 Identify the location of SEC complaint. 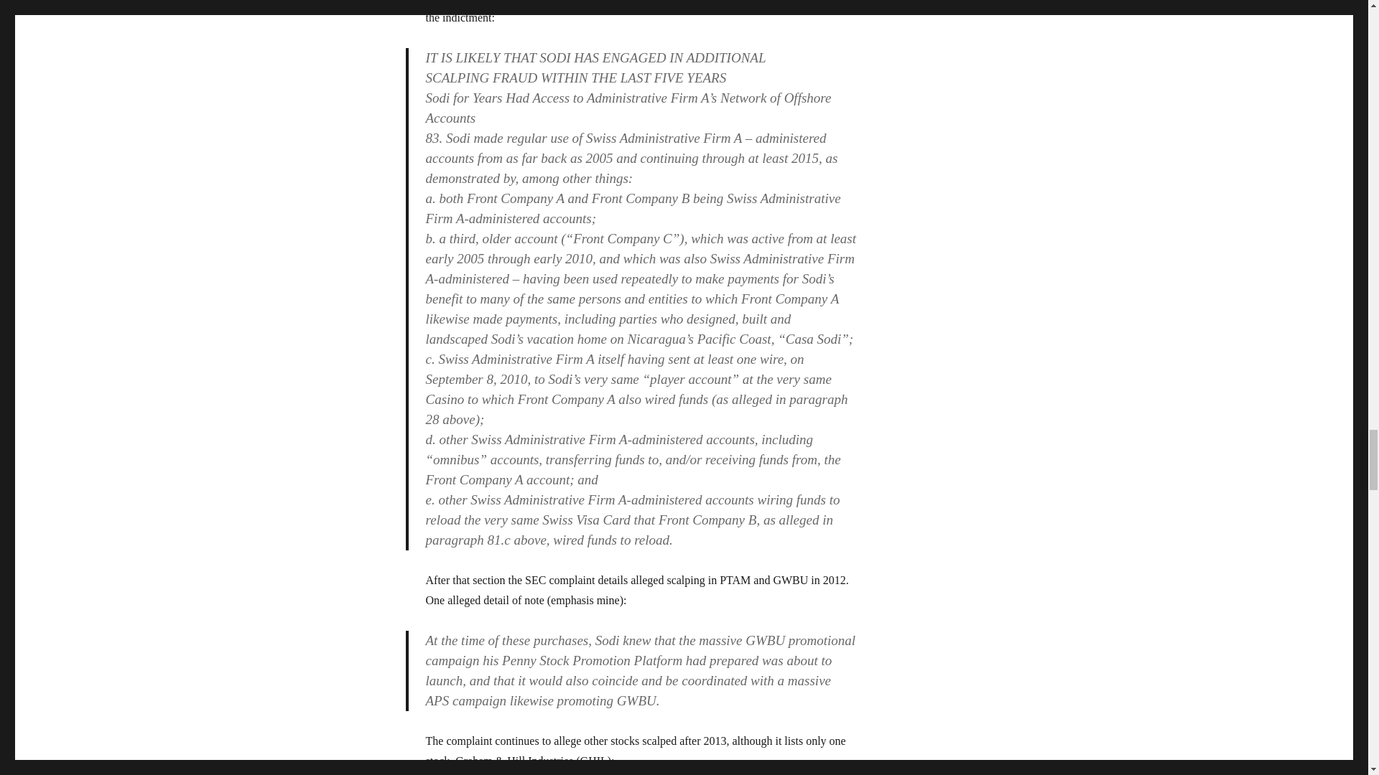
(480, 1).